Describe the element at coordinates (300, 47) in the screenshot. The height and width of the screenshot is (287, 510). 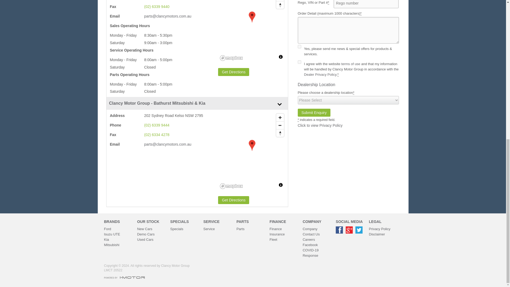
I see `yes` at that location.